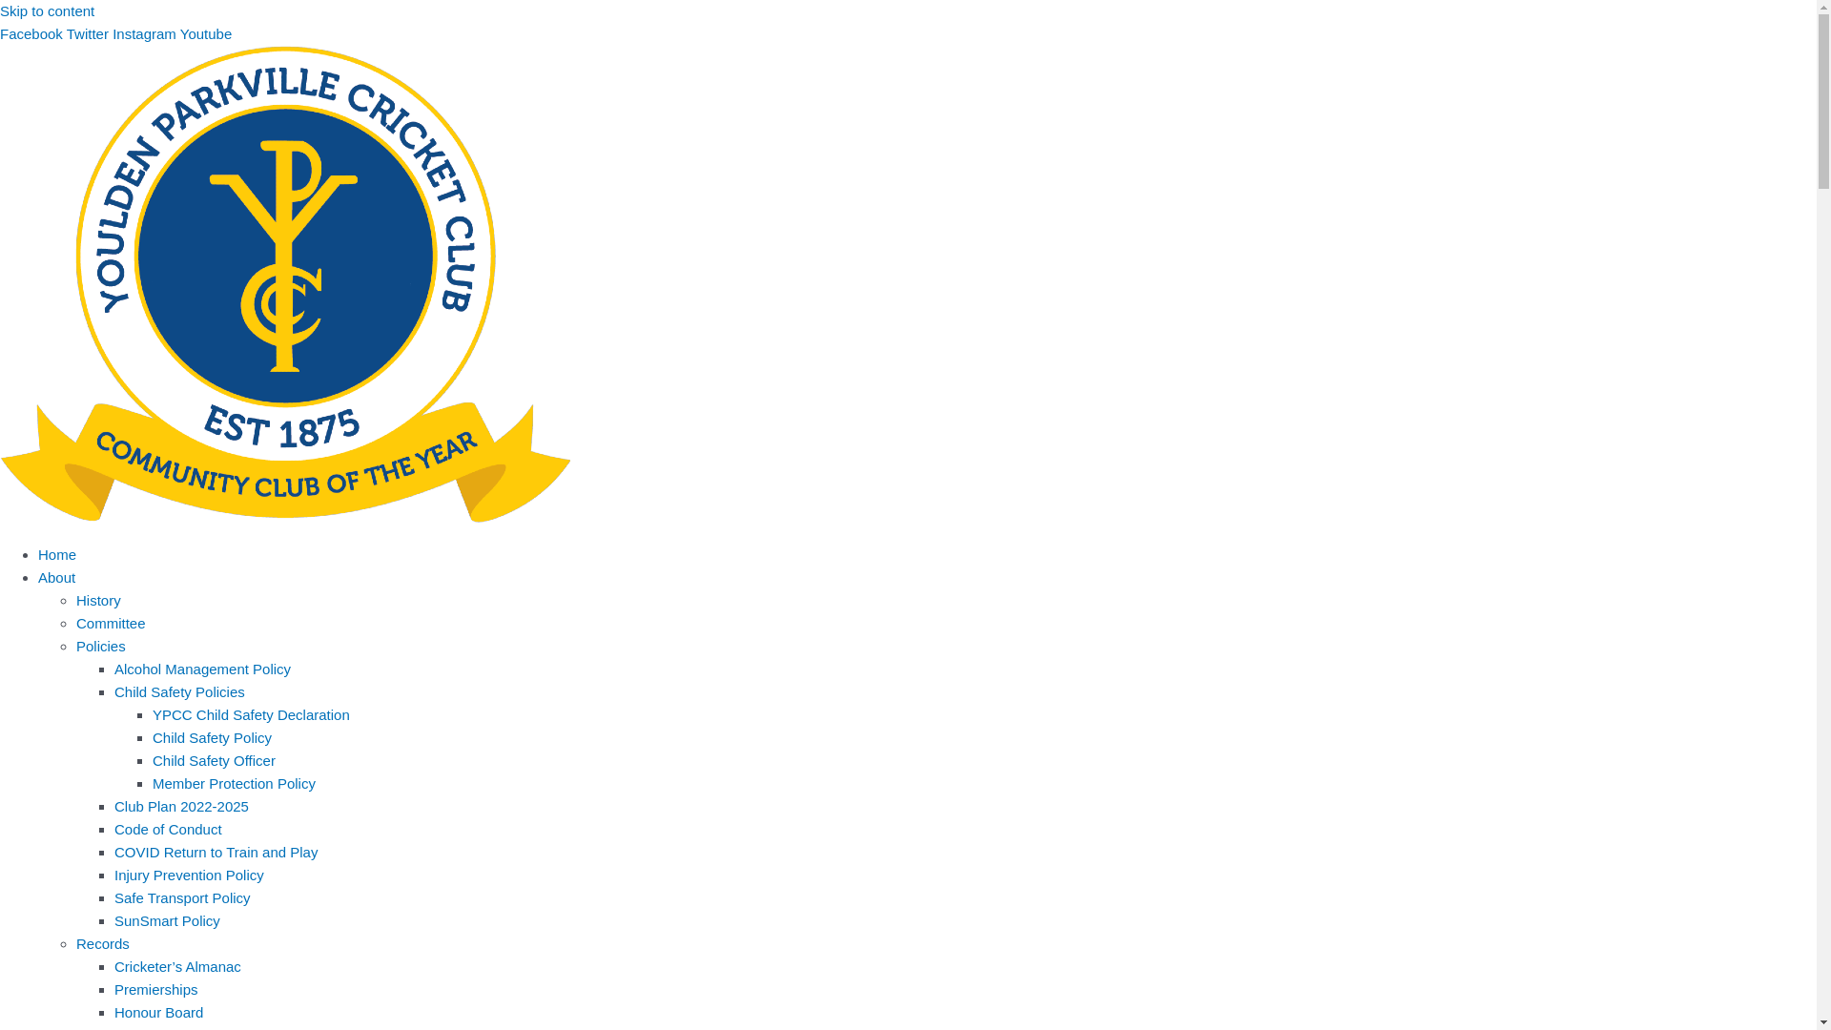  Describe the element at coordinates (212, 738) in the screenshot. I see `Child Safety Policy` at that location.